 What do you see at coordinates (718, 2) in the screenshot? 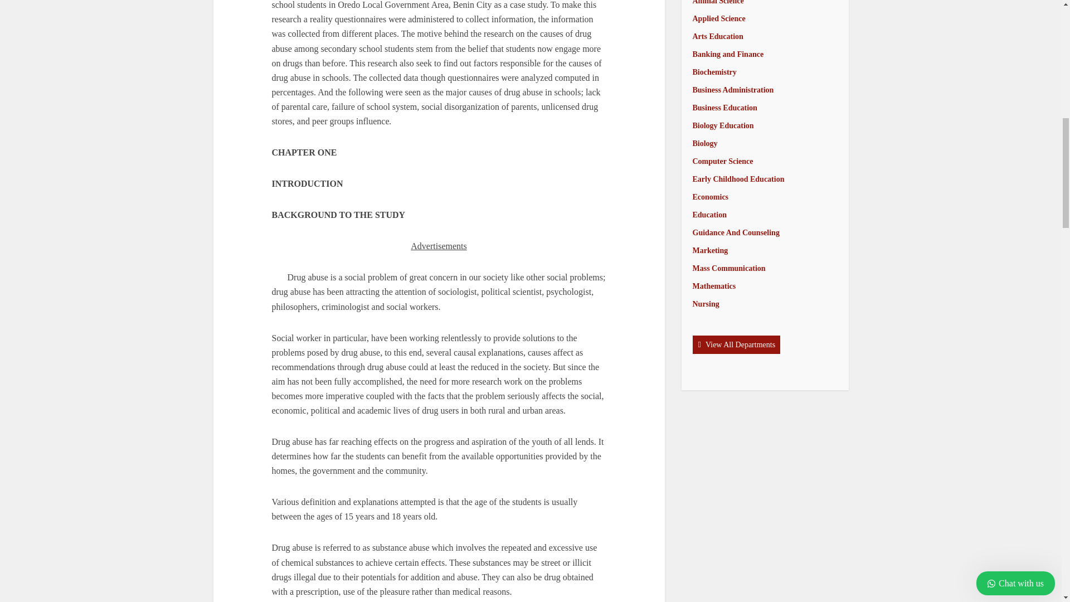
I see `Animal Science` at bounding box center [718, 2].